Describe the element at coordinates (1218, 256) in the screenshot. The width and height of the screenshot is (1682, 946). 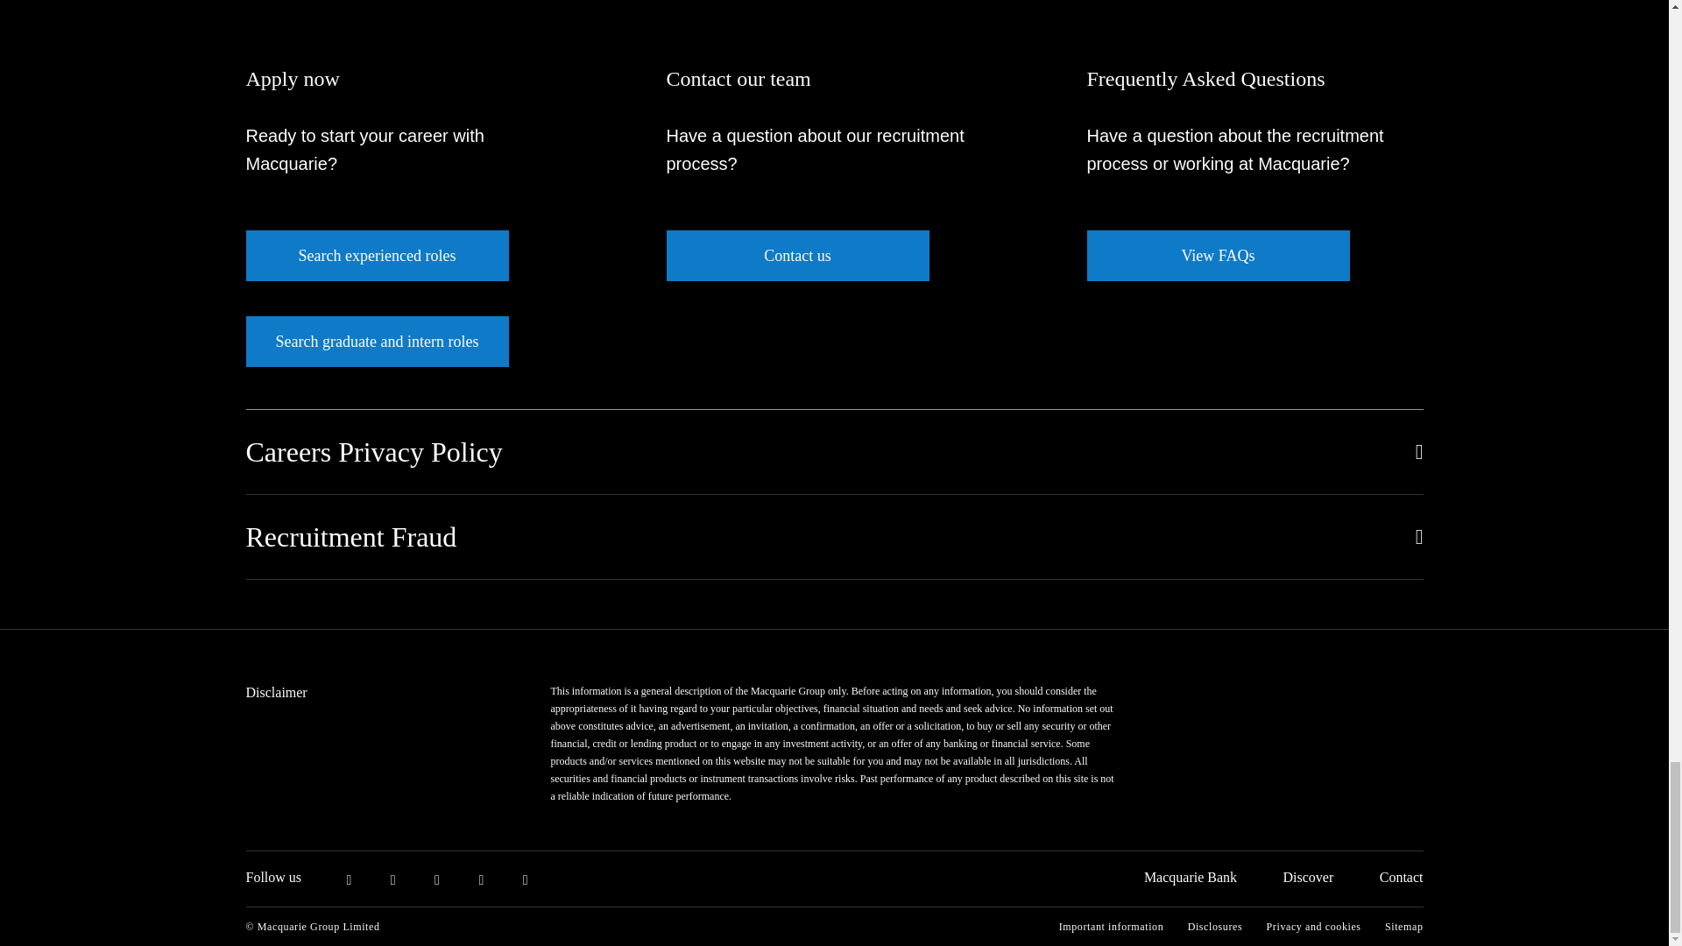
I see `View FAQs` at that location.